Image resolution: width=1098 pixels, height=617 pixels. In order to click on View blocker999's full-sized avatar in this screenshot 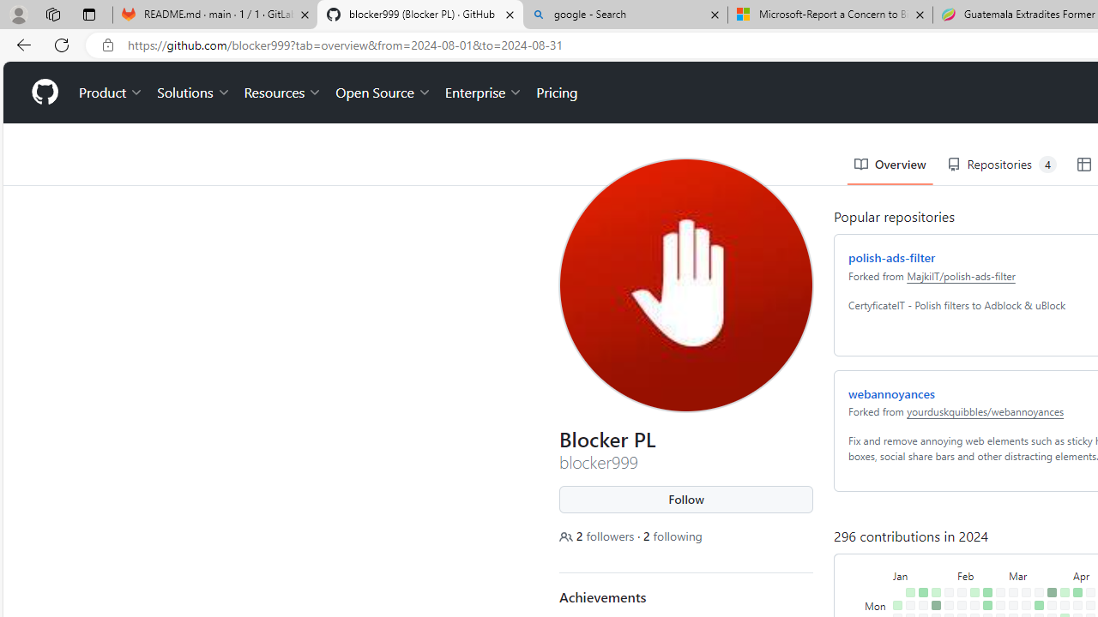, I will do `click(683, 223)`.